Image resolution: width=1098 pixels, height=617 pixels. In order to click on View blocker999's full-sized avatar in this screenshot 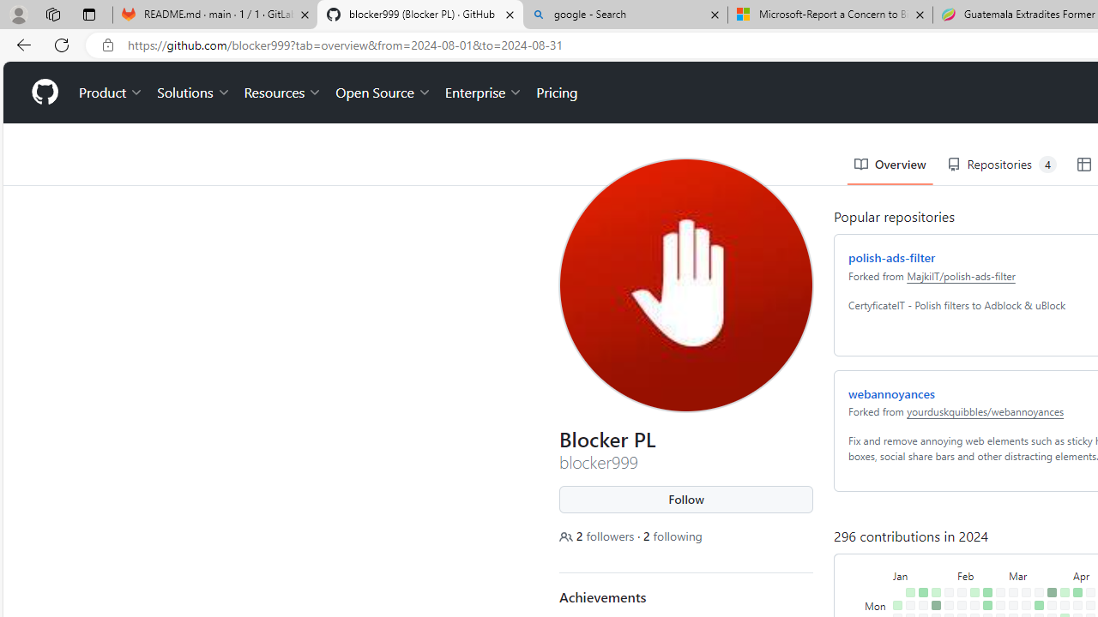, I will do `click(683, 223)`.